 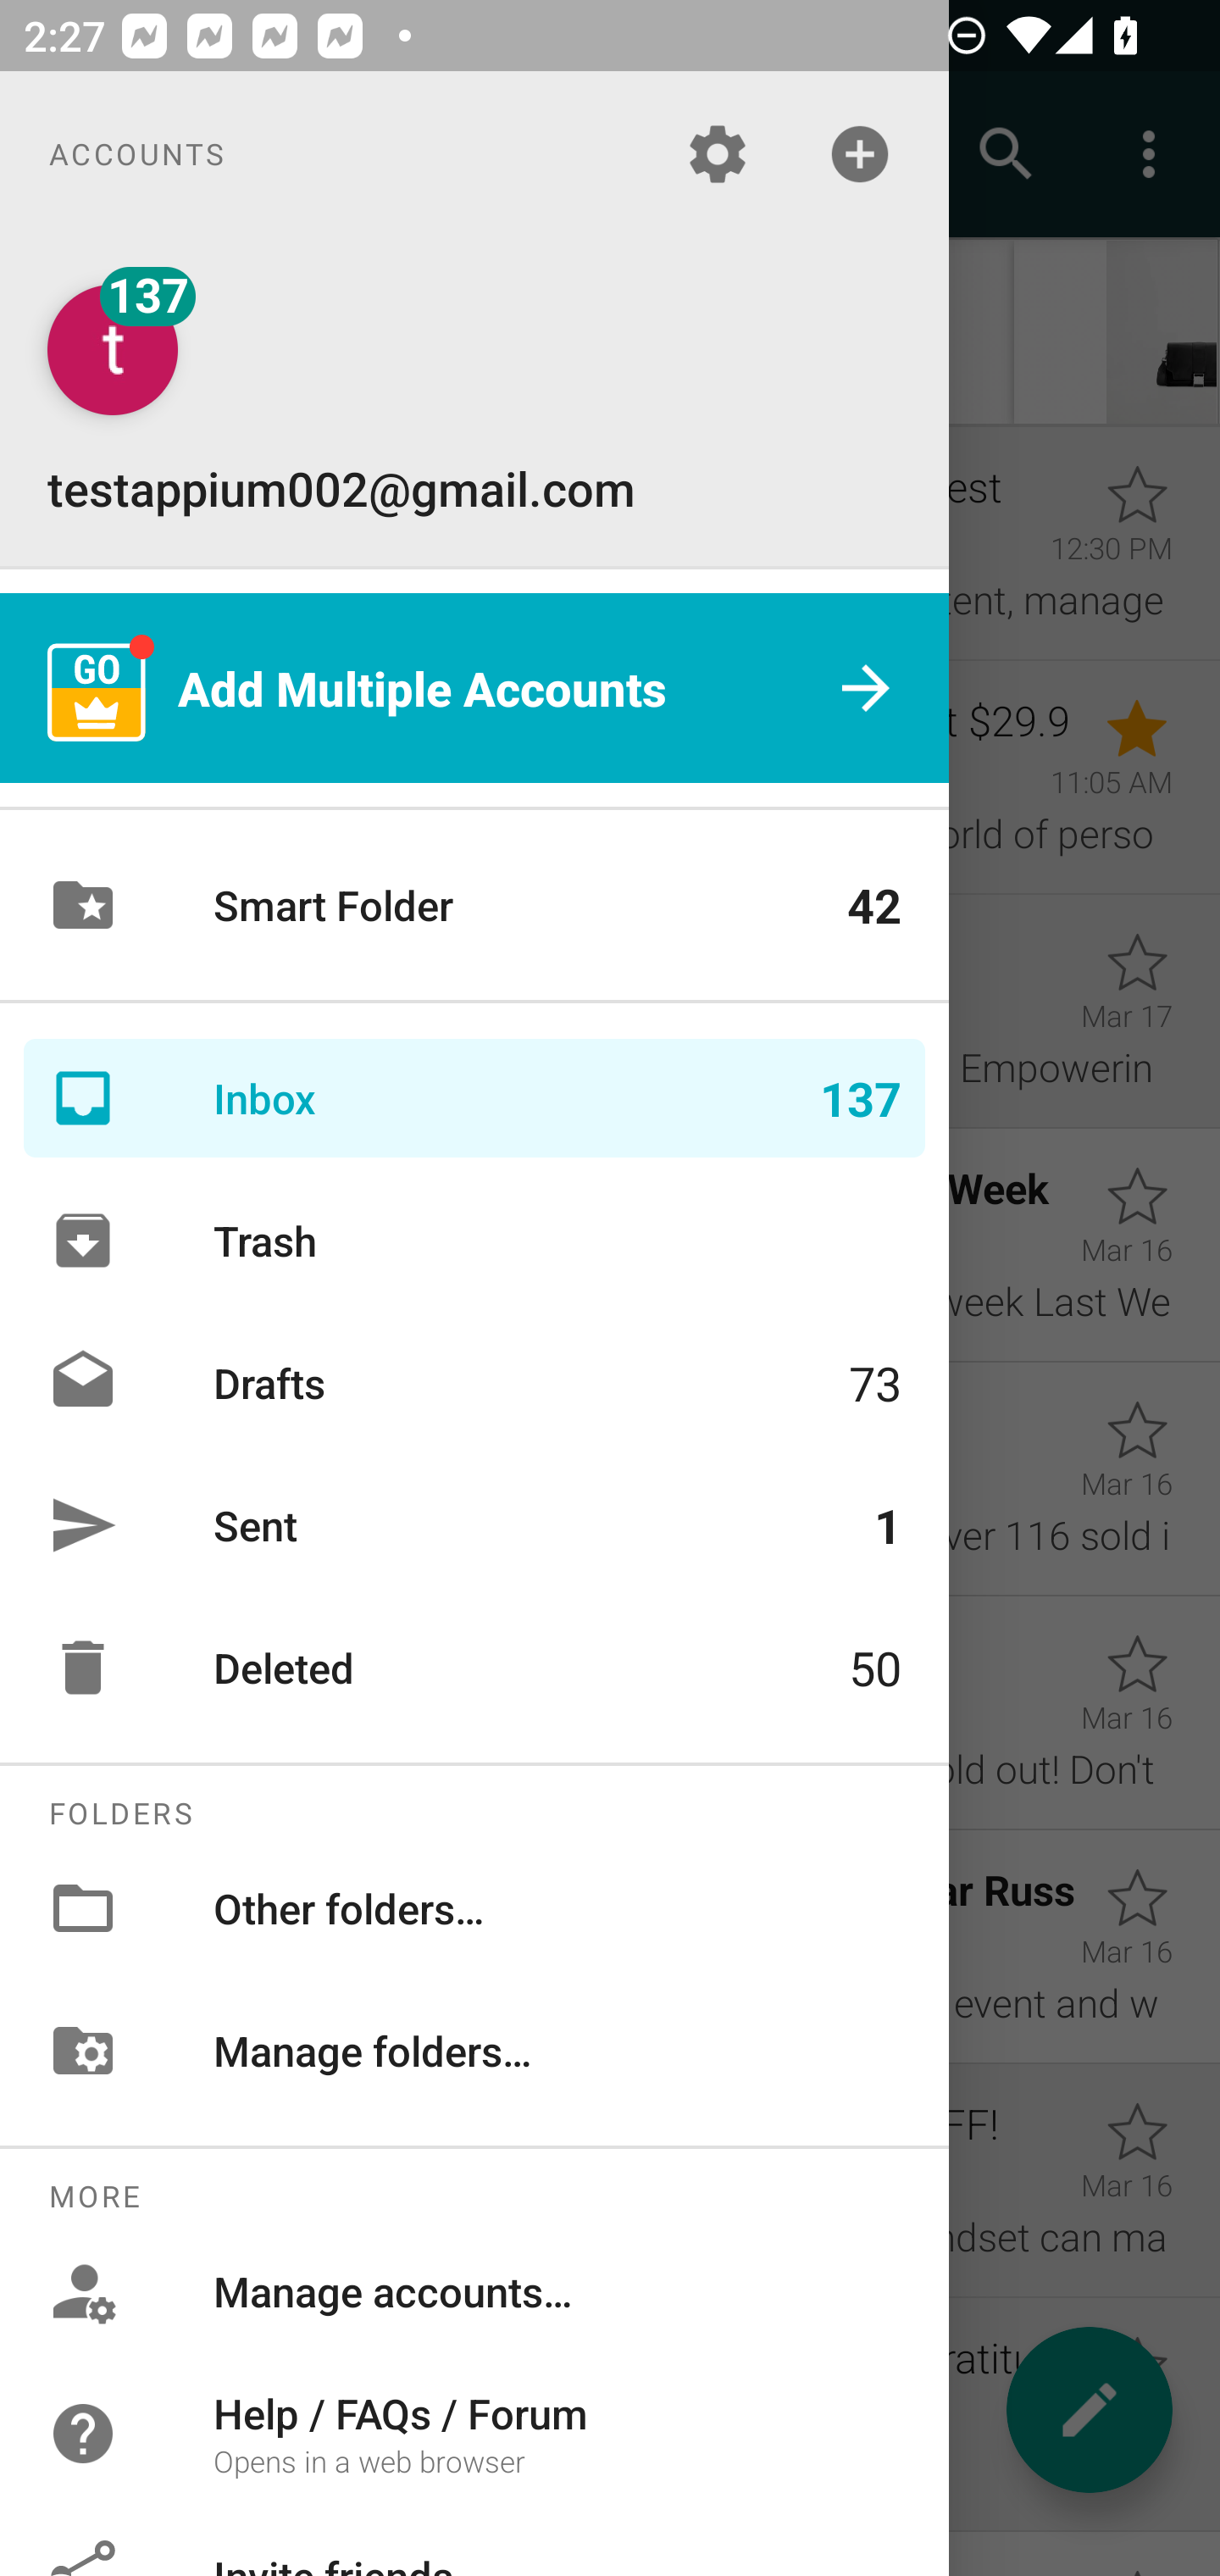 I want to click on Manage folders…, so click(x=474, y=2050).